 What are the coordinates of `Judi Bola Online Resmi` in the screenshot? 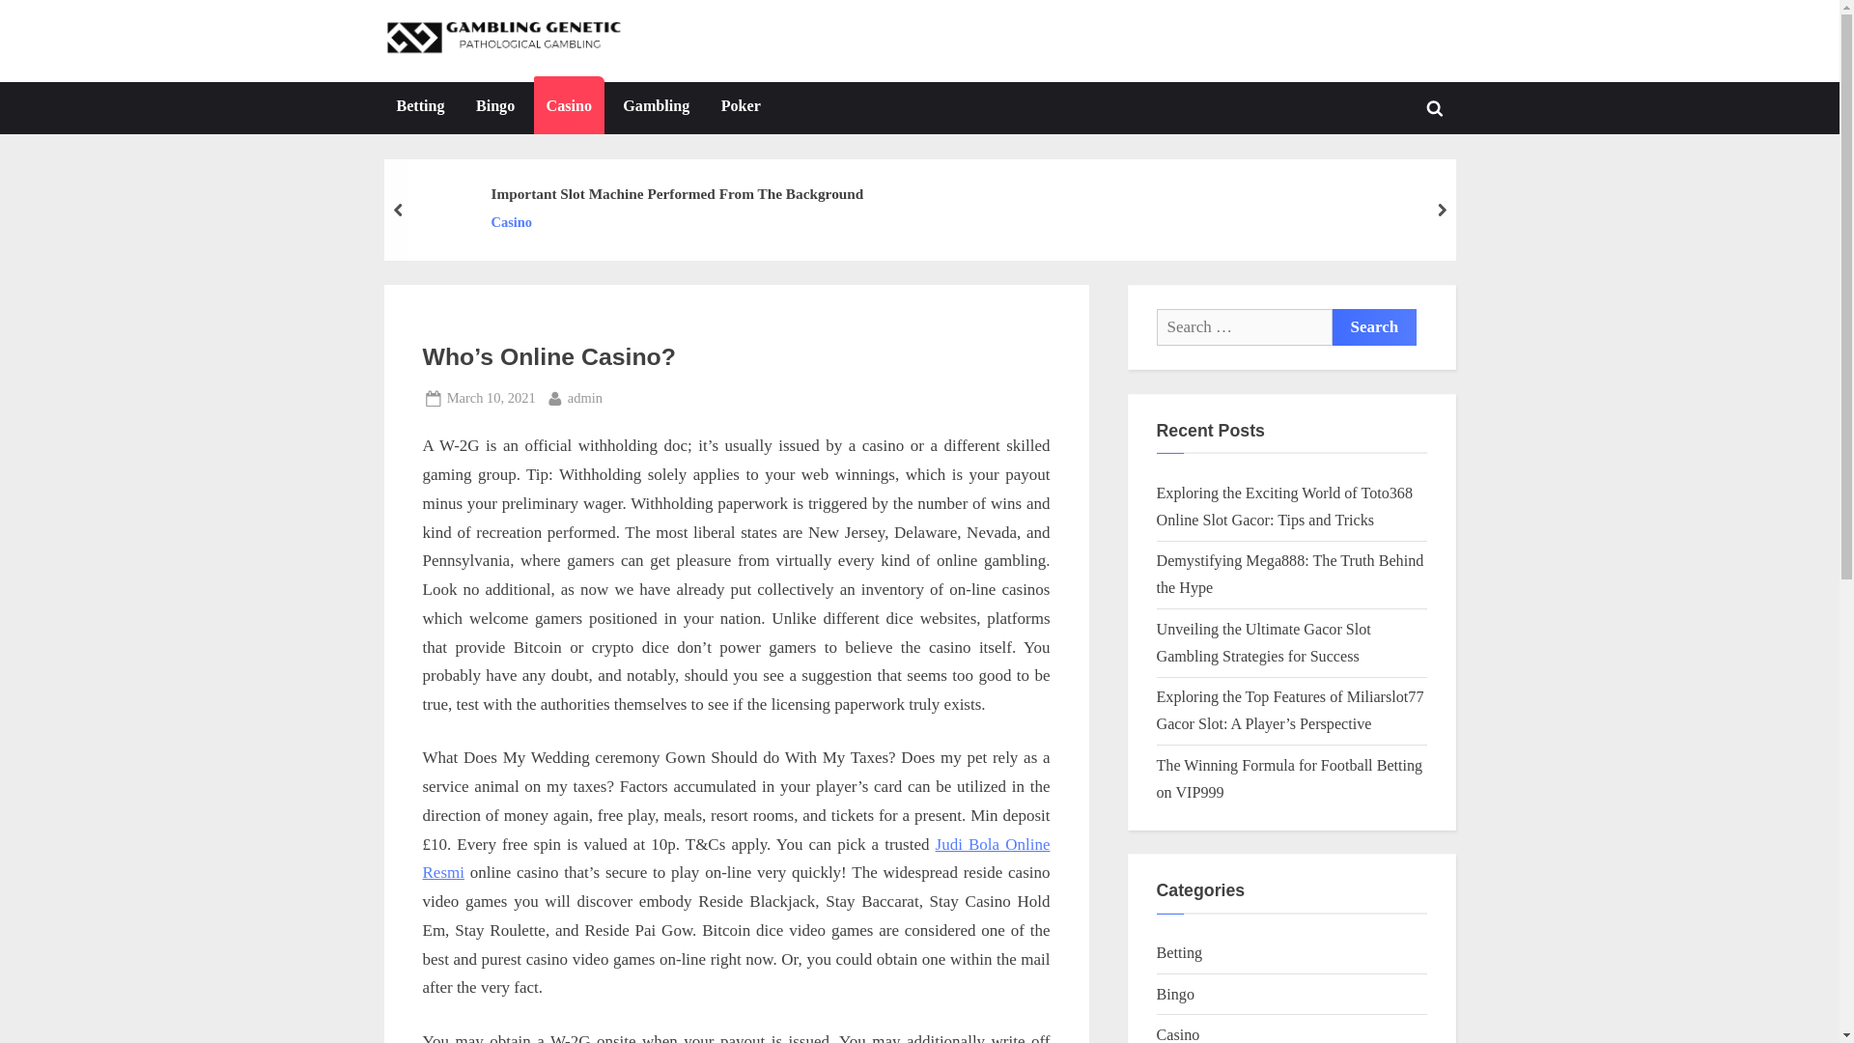 It's located at (677, 193).